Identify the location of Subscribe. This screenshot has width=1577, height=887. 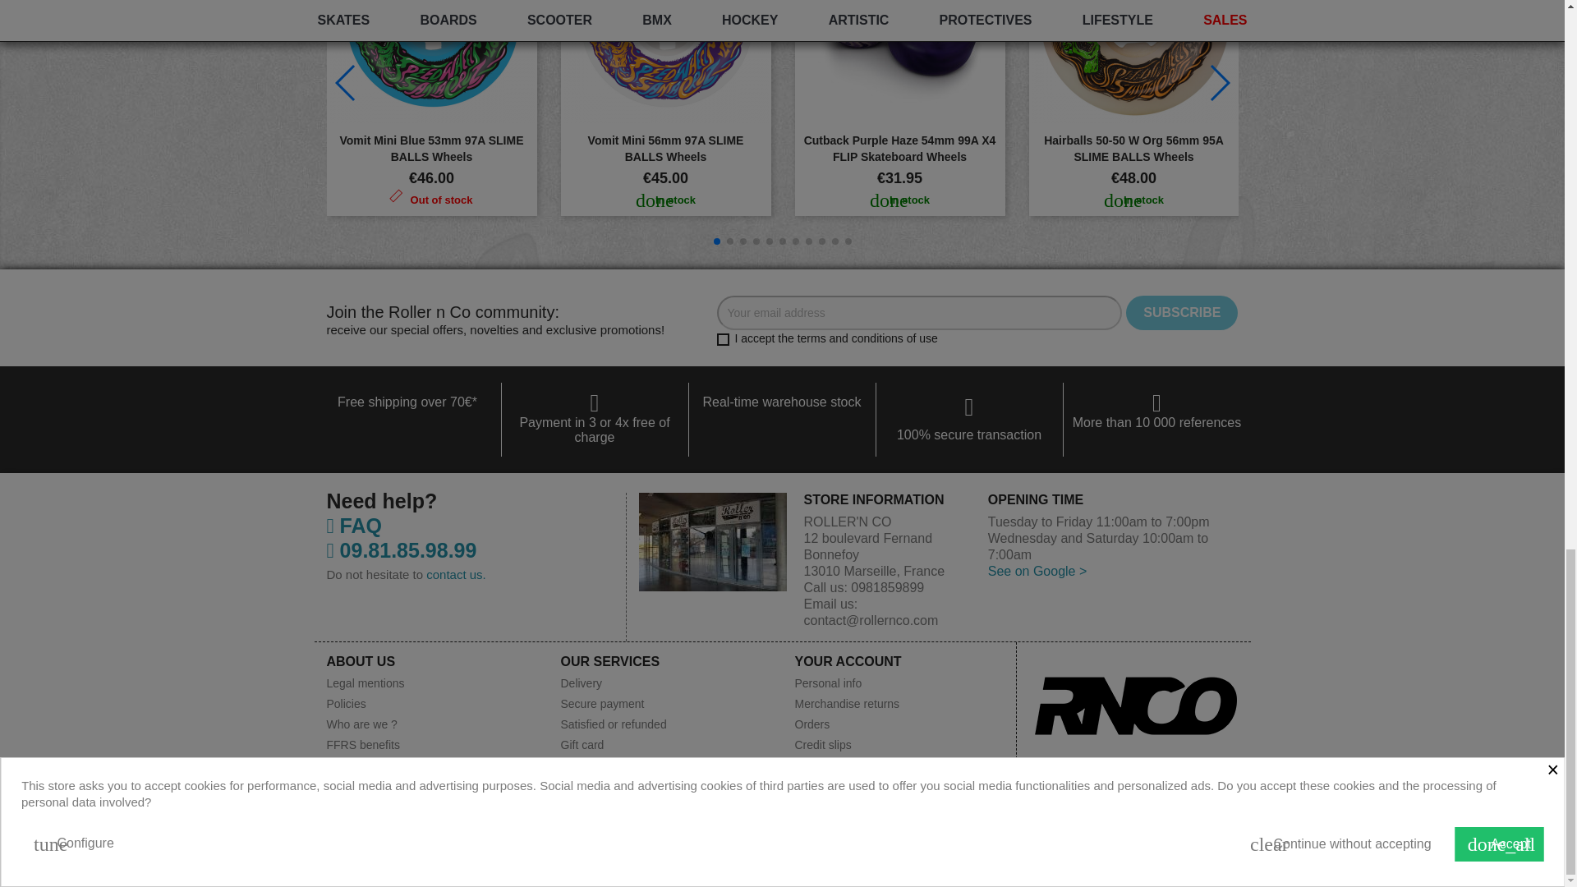
(1181, 312).